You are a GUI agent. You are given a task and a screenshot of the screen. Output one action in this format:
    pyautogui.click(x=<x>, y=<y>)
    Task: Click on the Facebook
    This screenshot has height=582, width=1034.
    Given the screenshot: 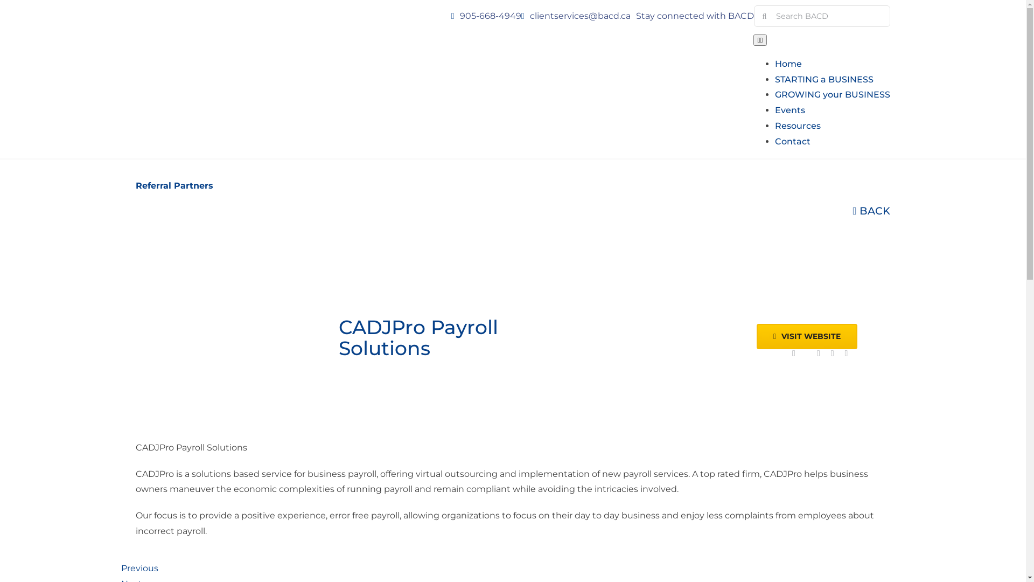 What is the action you would take?
    pyautogui.click(x=794, y=354)
    